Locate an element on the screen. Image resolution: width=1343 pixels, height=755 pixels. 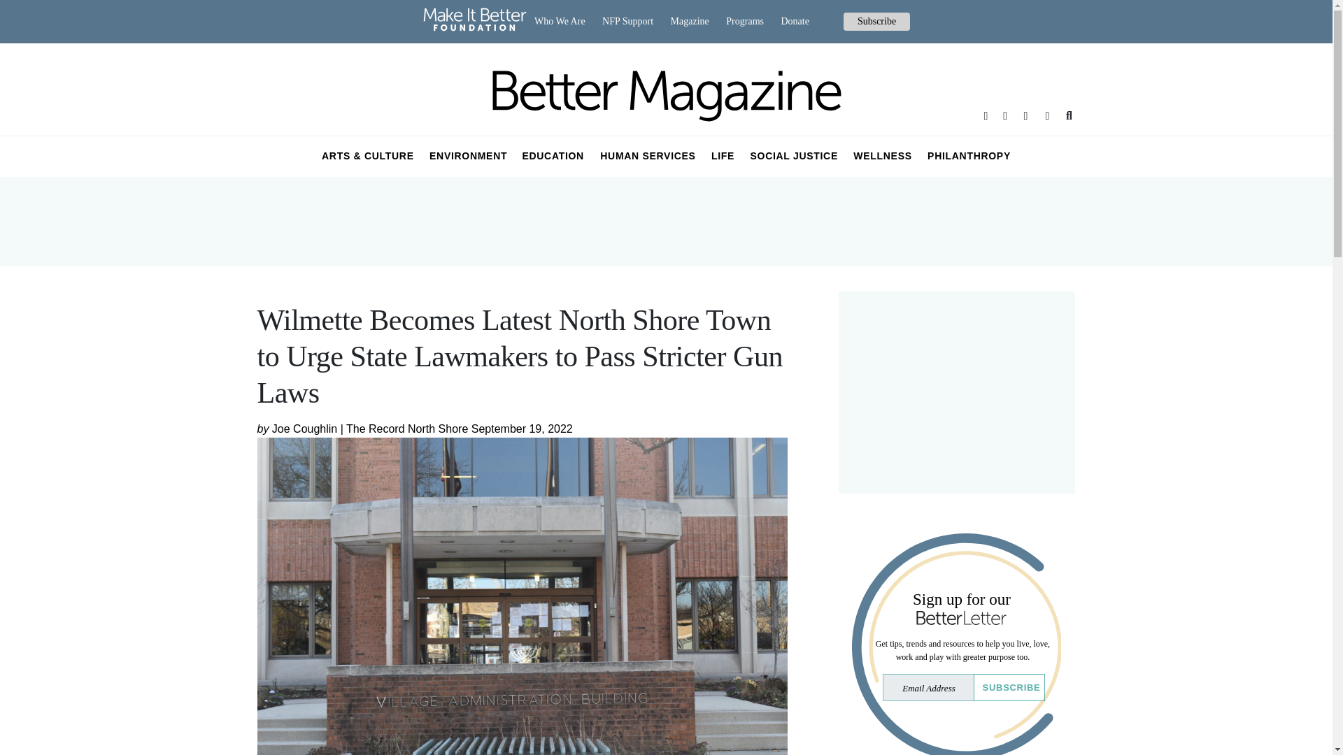
PHILANTHROPY is located at coordinates (969, 157).